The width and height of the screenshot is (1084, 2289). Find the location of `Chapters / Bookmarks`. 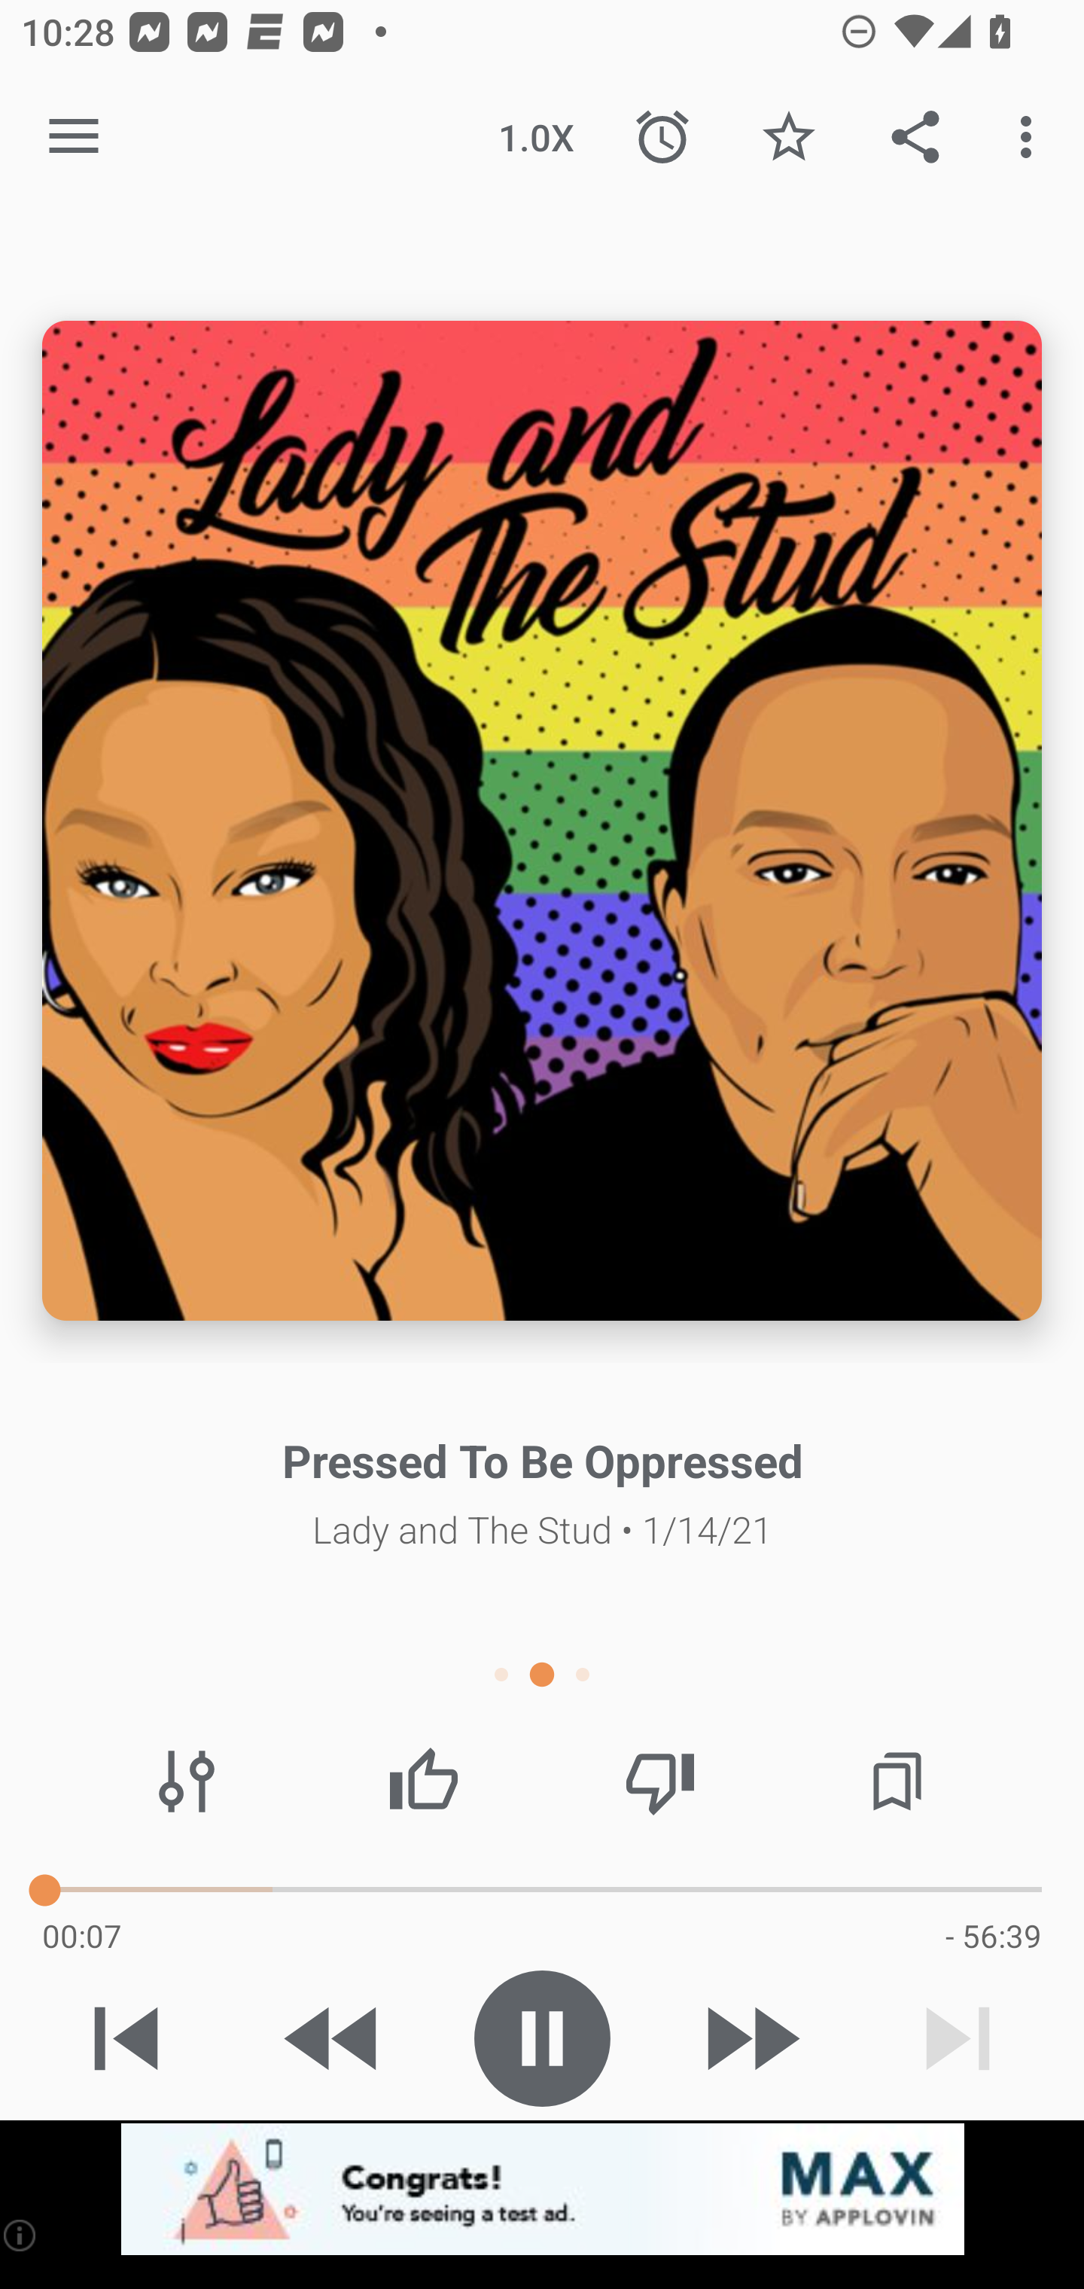

Chapters / Bookmarks is located at coordinates (897, 1782).